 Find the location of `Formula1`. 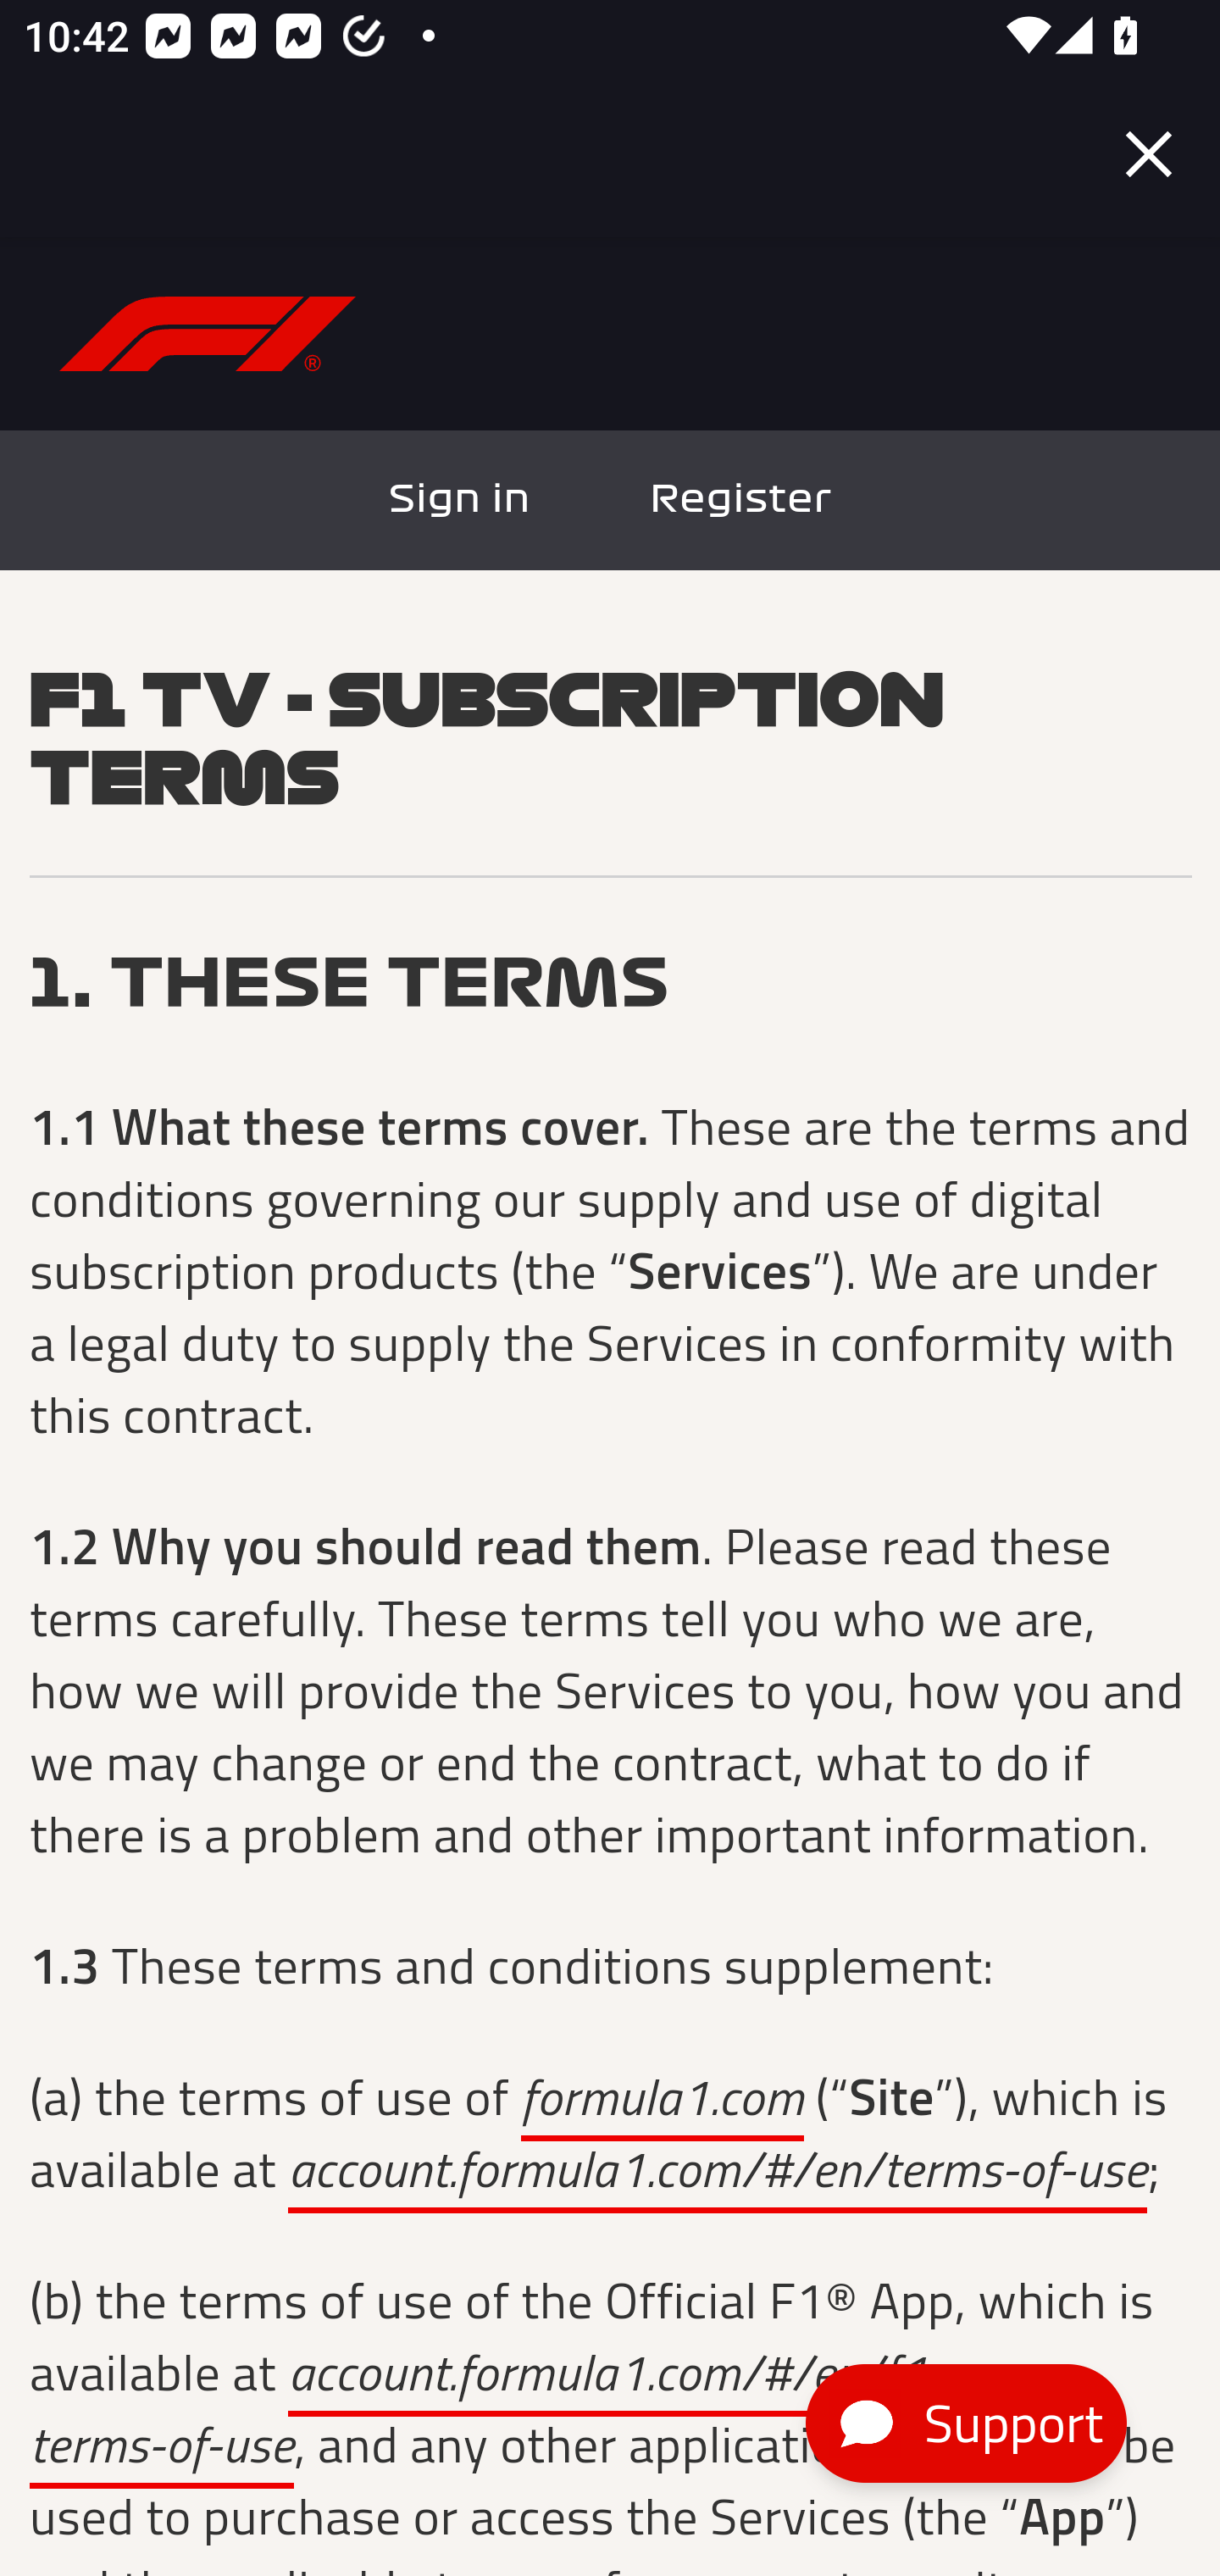

Formula1 is located at coordinates (208, 334).